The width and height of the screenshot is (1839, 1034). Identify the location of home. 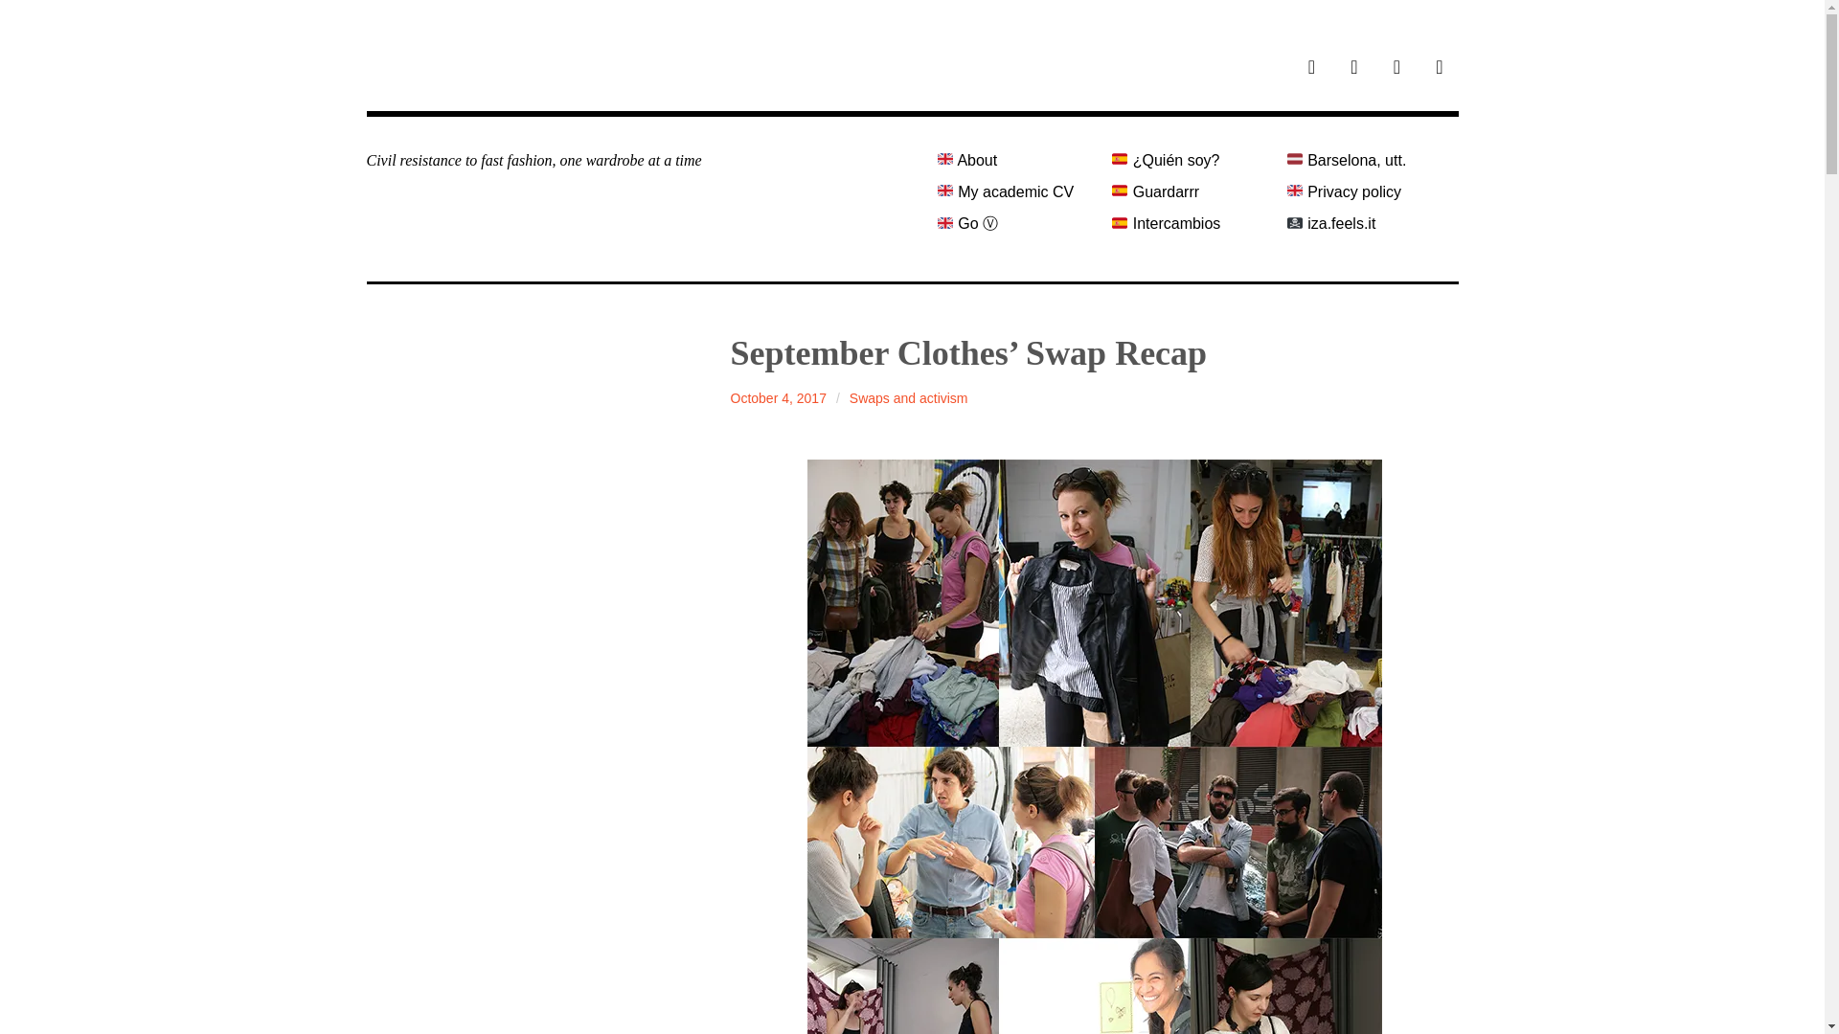
(1312, 69).